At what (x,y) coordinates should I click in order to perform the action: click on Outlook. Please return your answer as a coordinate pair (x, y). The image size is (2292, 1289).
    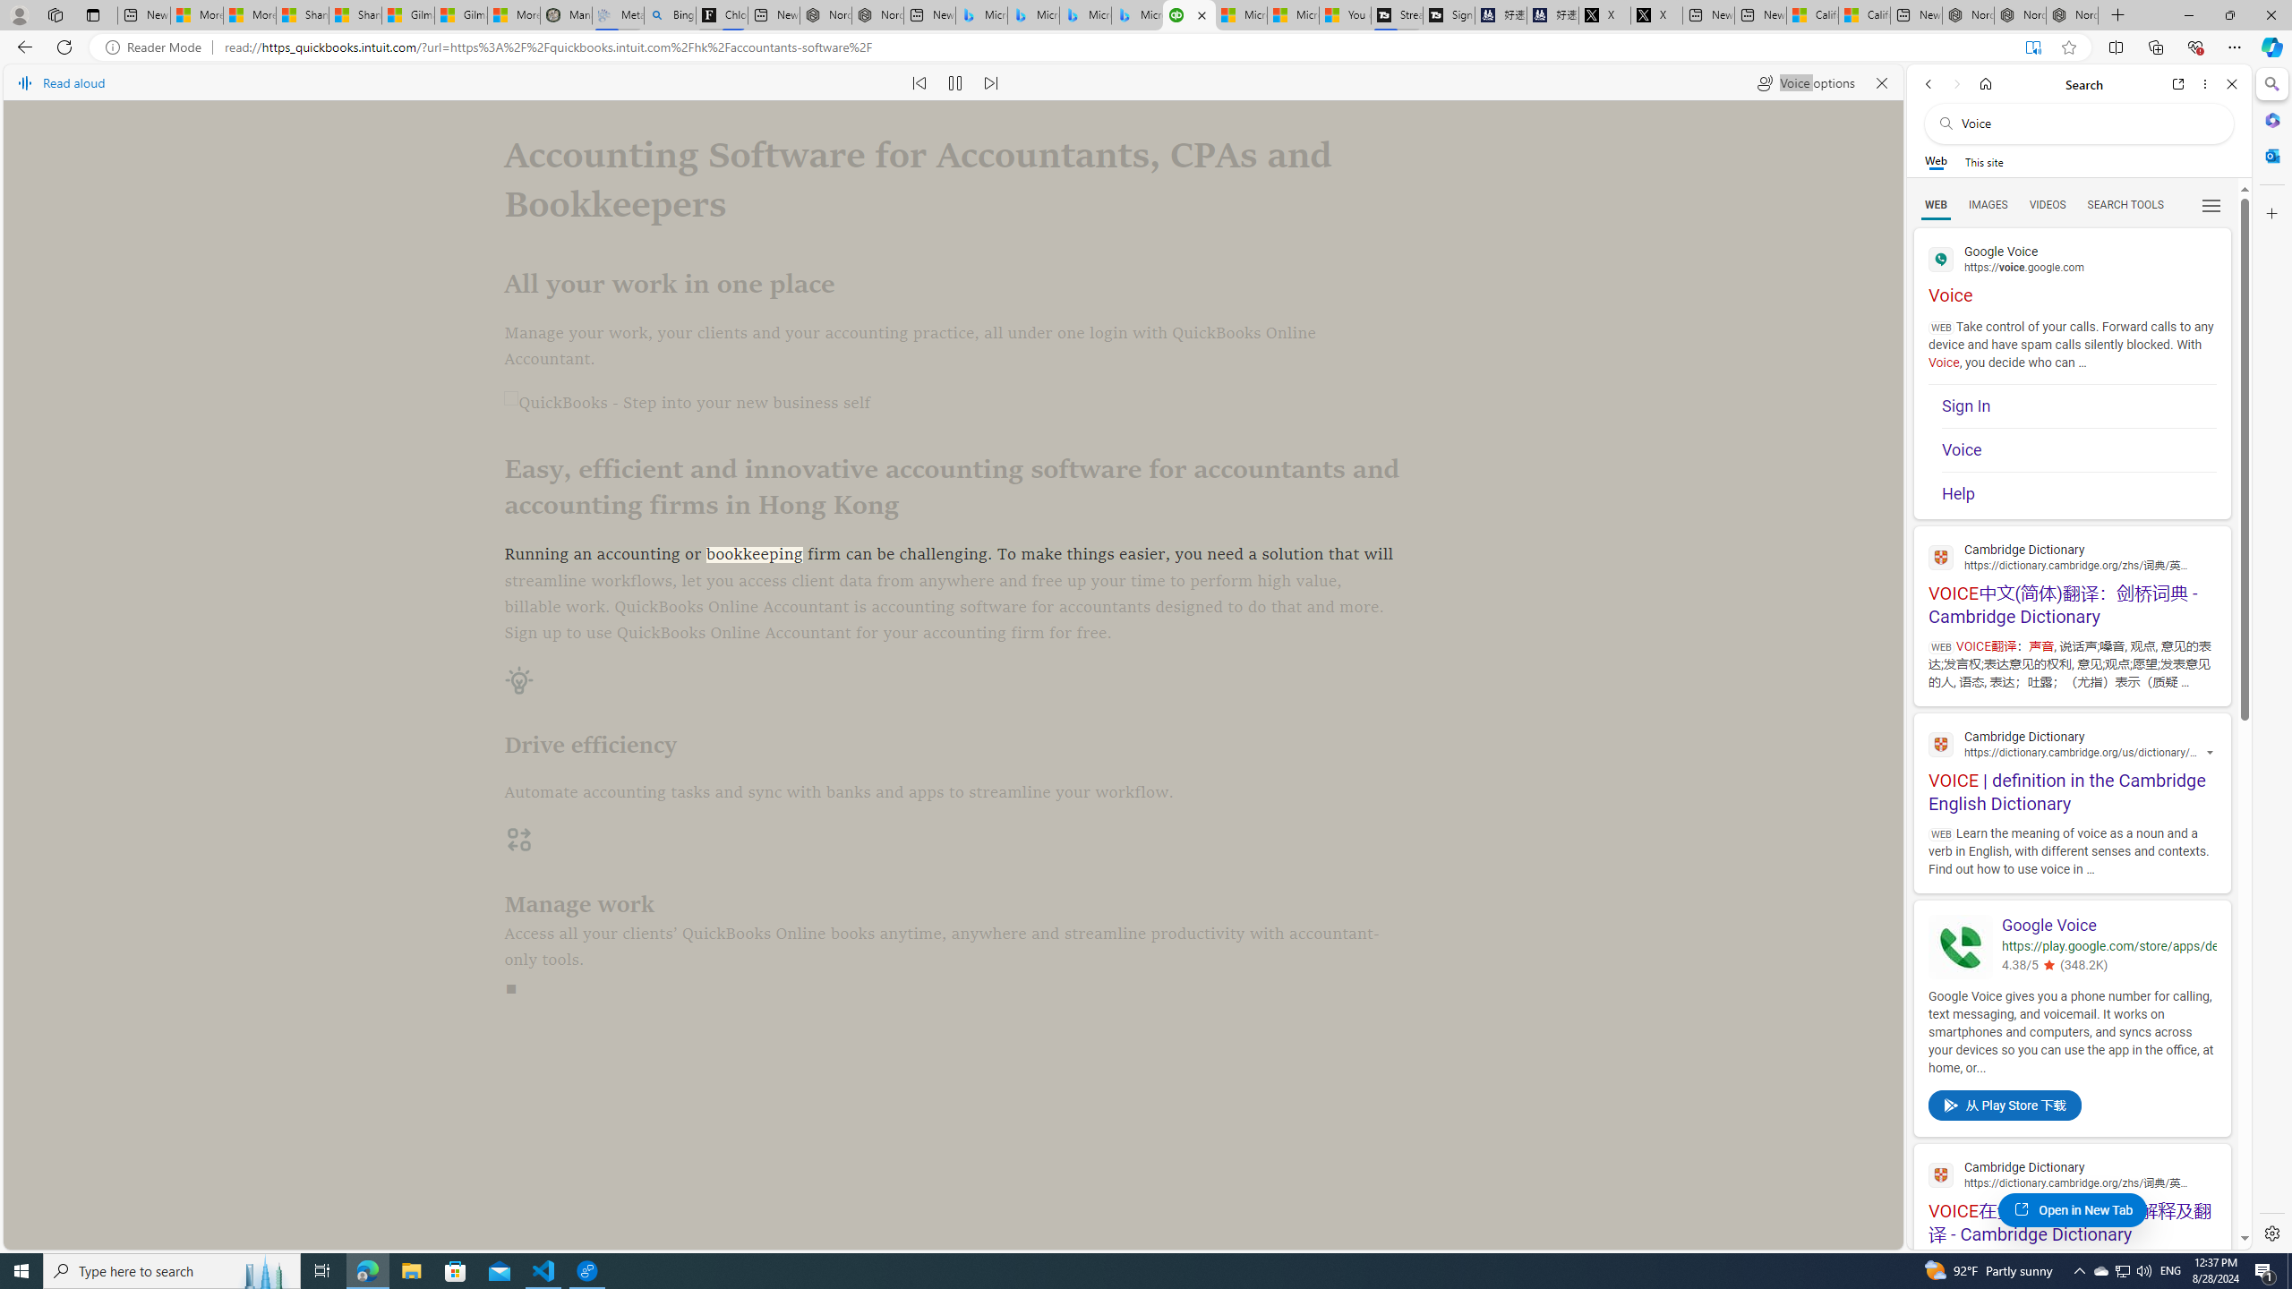
    Looking at the image, I should click on (2271, 155).